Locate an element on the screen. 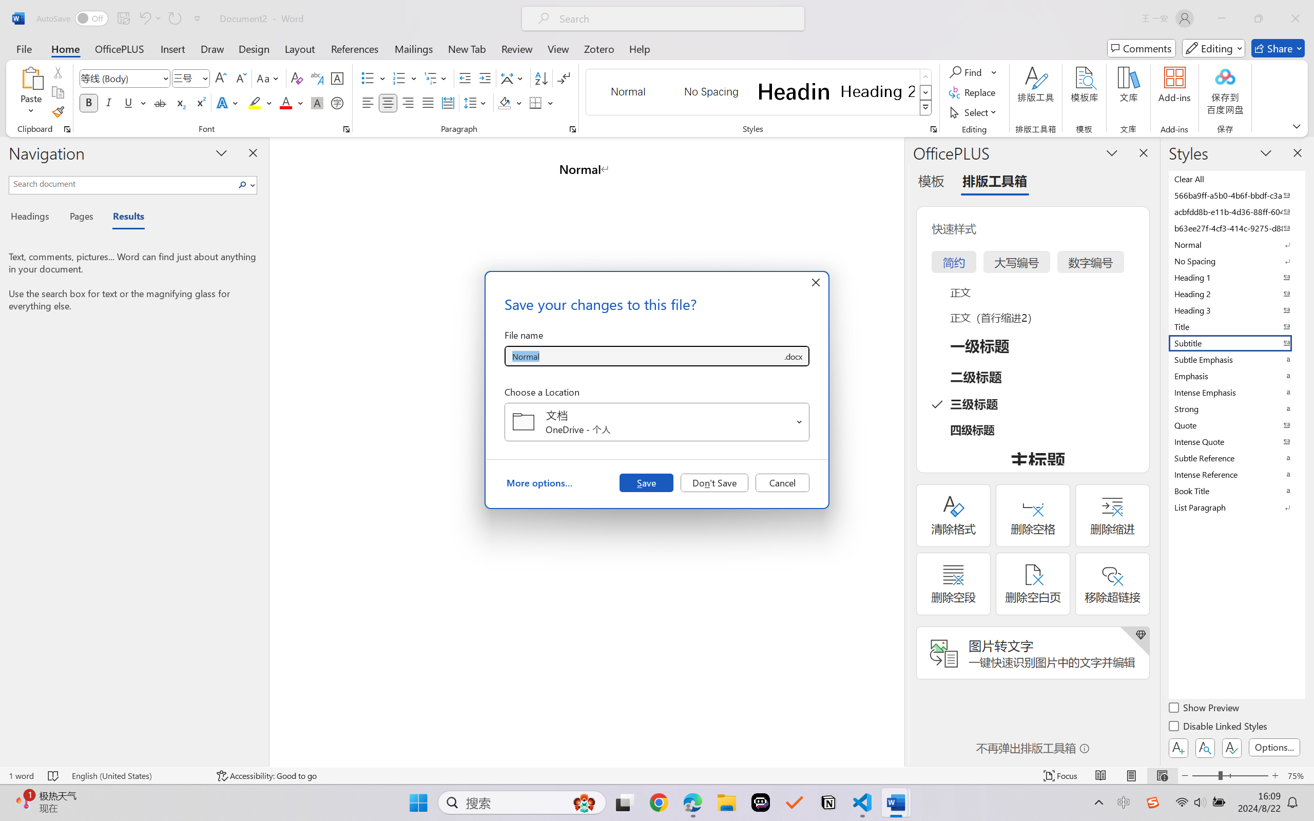 This screenshot has height=821, width=1314. Design is located at coordinates (254, 48).